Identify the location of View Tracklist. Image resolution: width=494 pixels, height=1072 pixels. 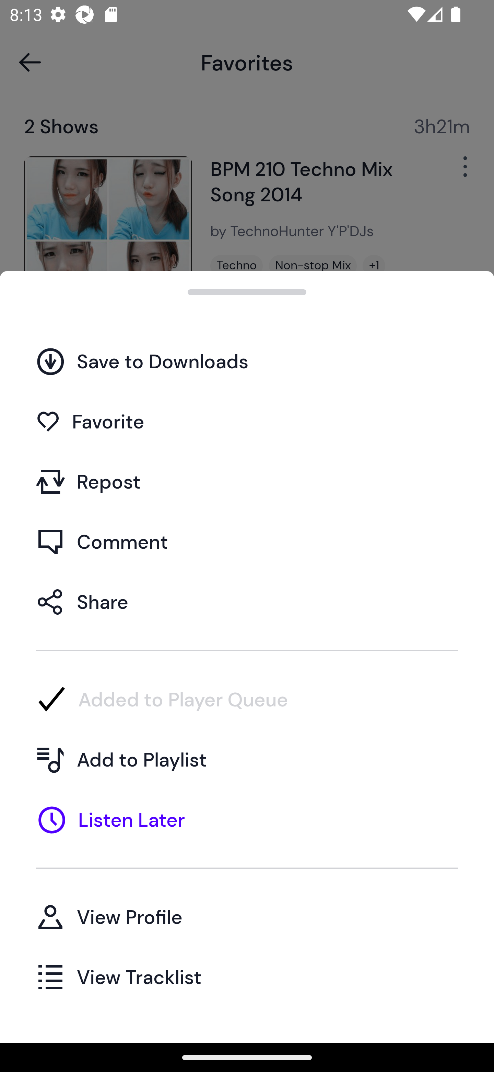
(247, 976).